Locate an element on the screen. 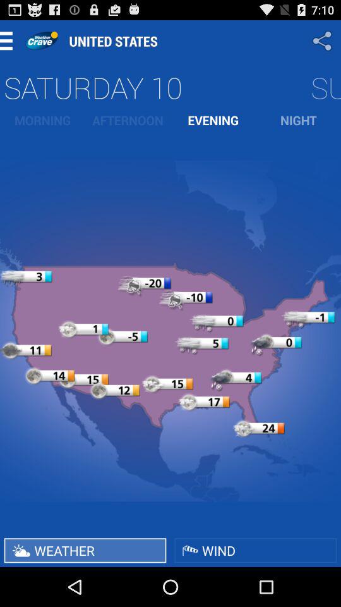 This screenshot has width=341, height=607. turn off item next to the evening is located at coordinates (298, 120).